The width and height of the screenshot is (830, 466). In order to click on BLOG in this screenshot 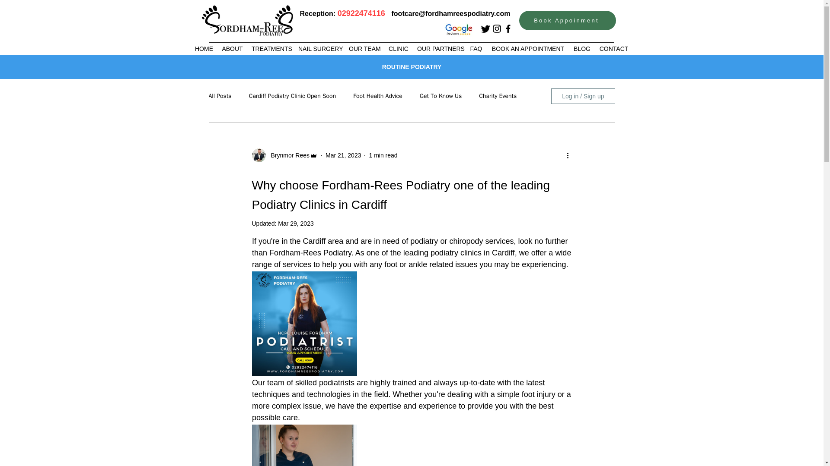, I will do `click(582, 49)`.